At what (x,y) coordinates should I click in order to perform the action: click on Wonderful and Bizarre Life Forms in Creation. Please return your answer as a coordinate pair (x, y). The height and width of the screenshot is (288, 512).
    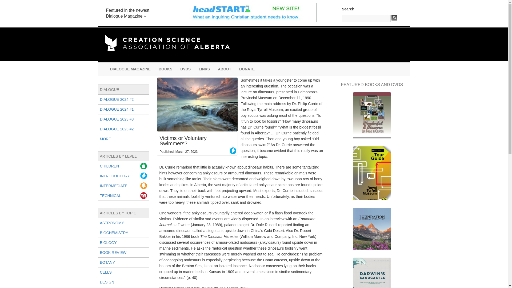
    Looking at the image, I should click on (372, 118).